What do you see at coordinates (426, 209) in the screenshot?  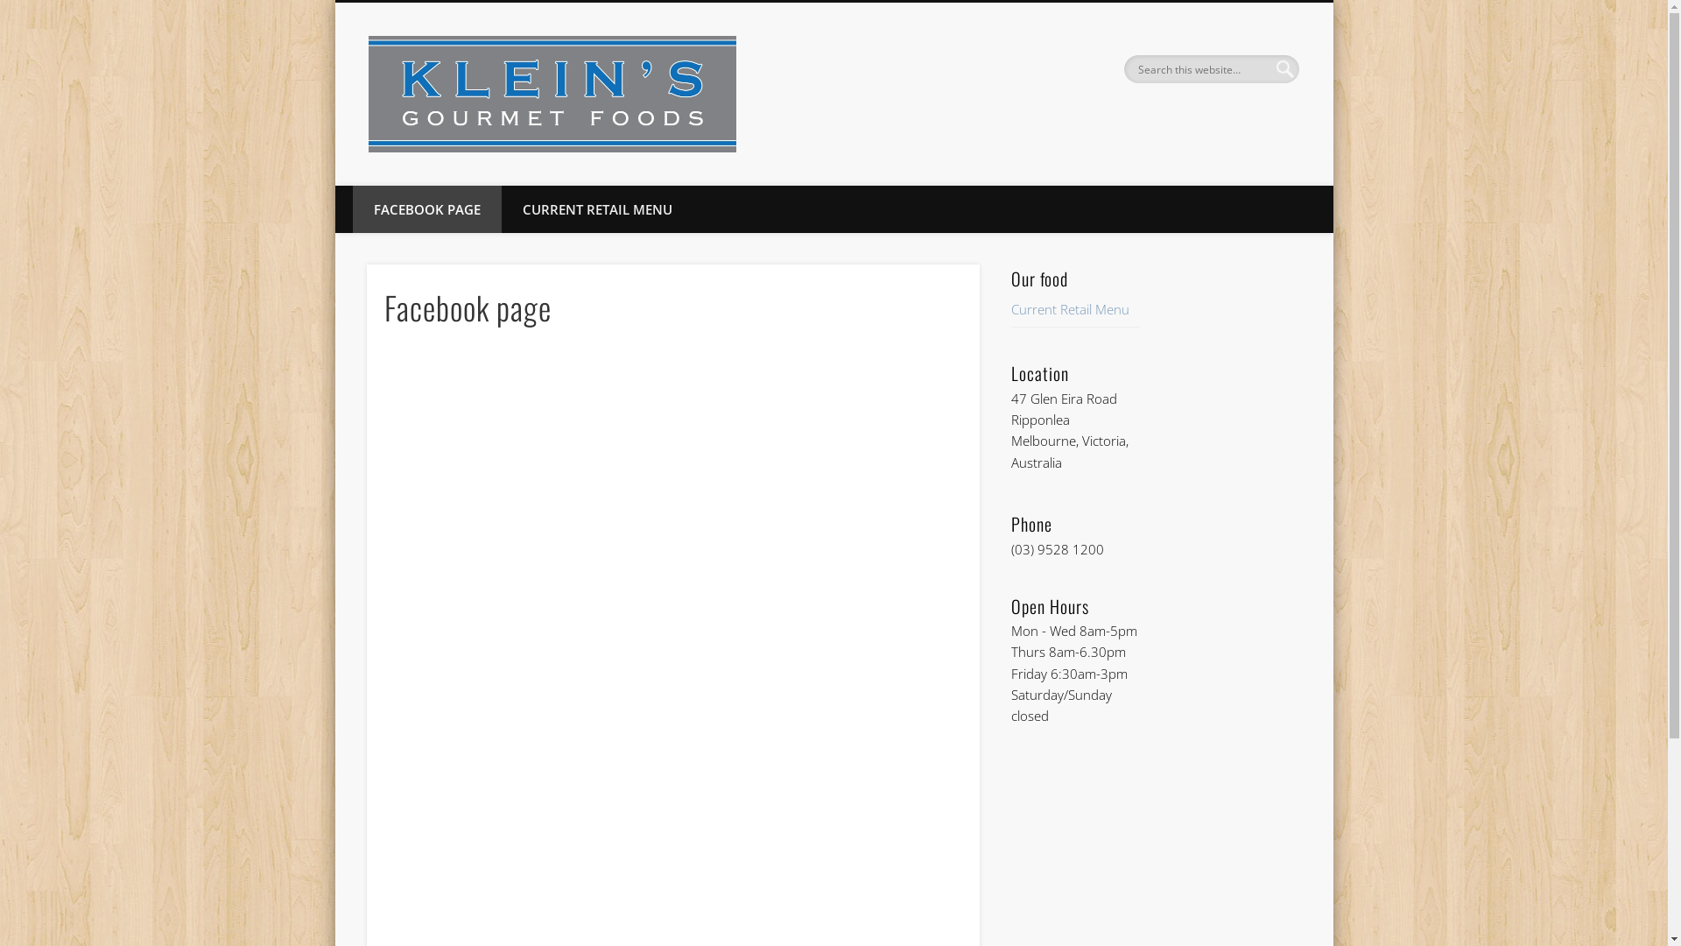 I see `FACEBOOK PAGE` at bounding box center [426, 209].